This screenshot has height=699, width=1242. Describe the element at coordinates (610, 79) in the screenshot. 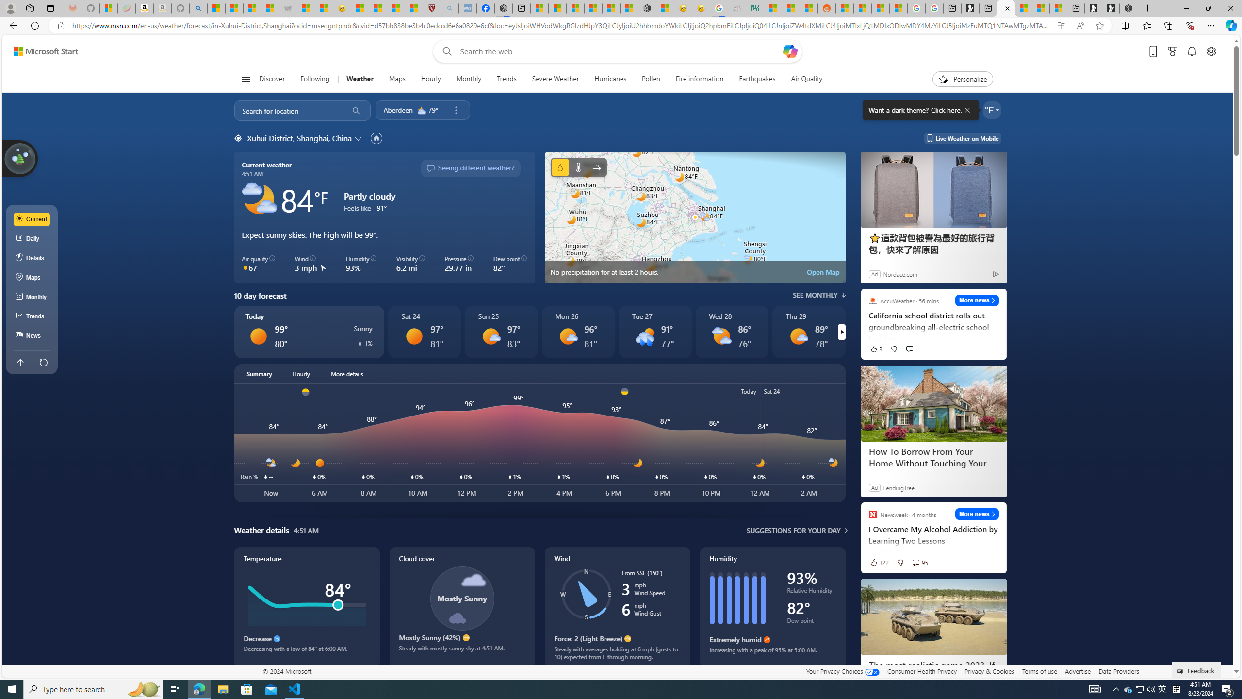

I see `Hurricanes` at that location.